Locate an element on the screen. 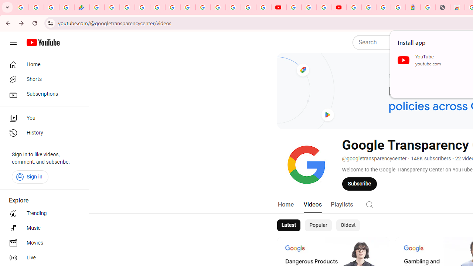 Image resolution: width=473 pixels, height=266 pixels. Trending is located at coordinates (42, 214).